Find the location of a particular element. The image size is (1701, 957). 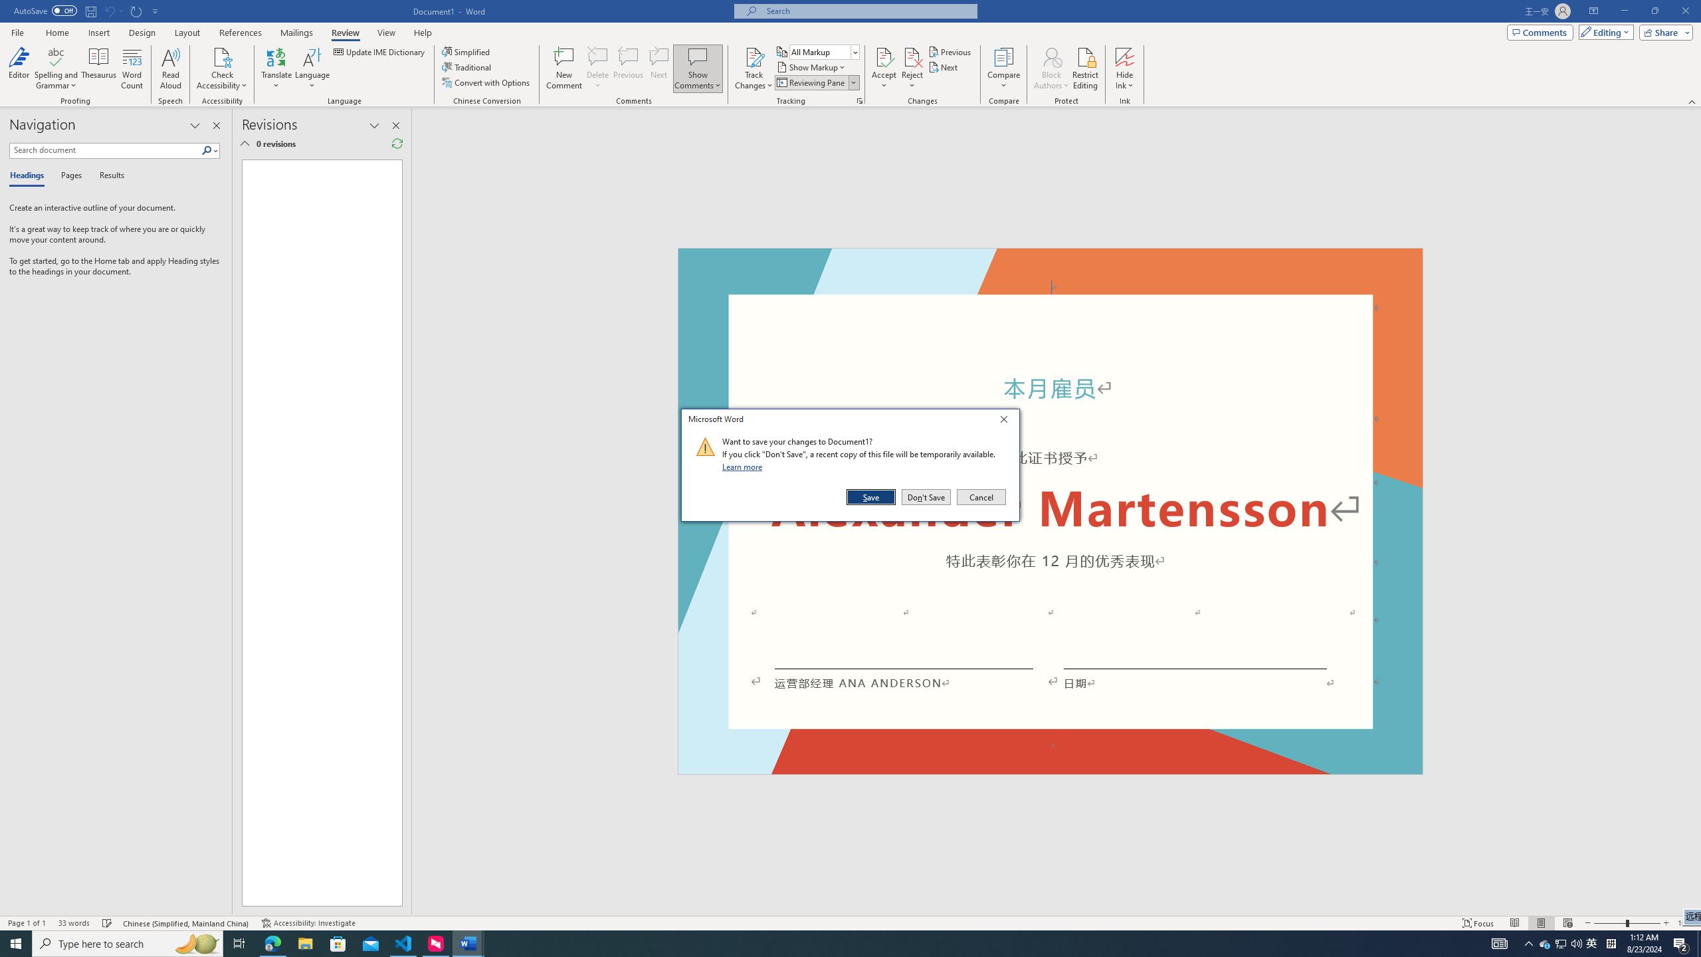

Microsoft Edge - 1 running window is located at coordinates (272, 944).